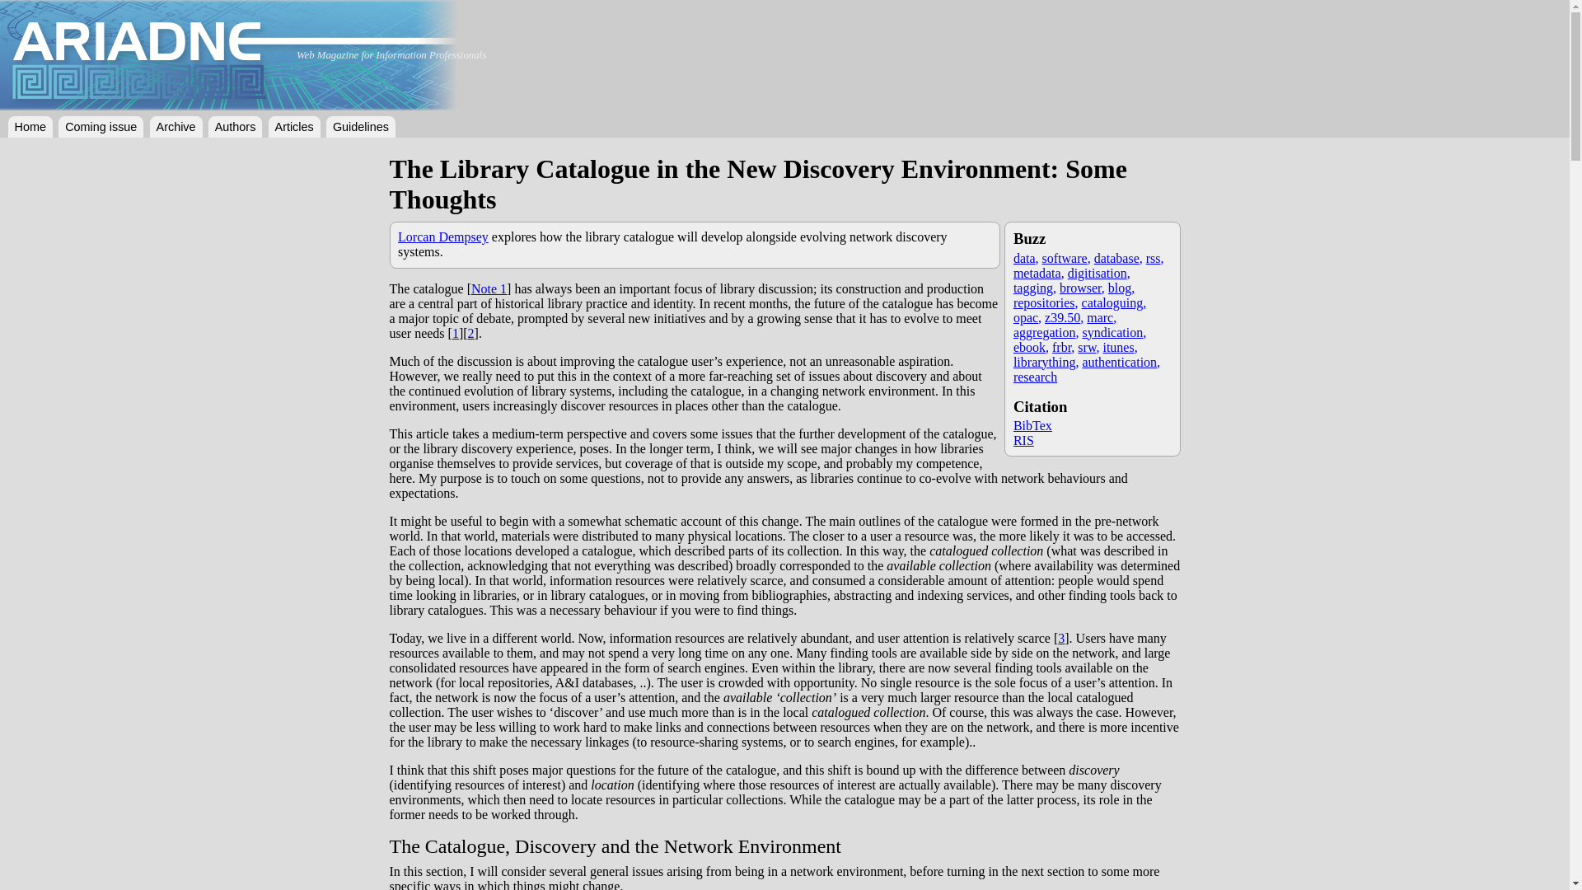  Describe the element at coordinates (1027, 257) in the screenshot. I see `data` at that location.